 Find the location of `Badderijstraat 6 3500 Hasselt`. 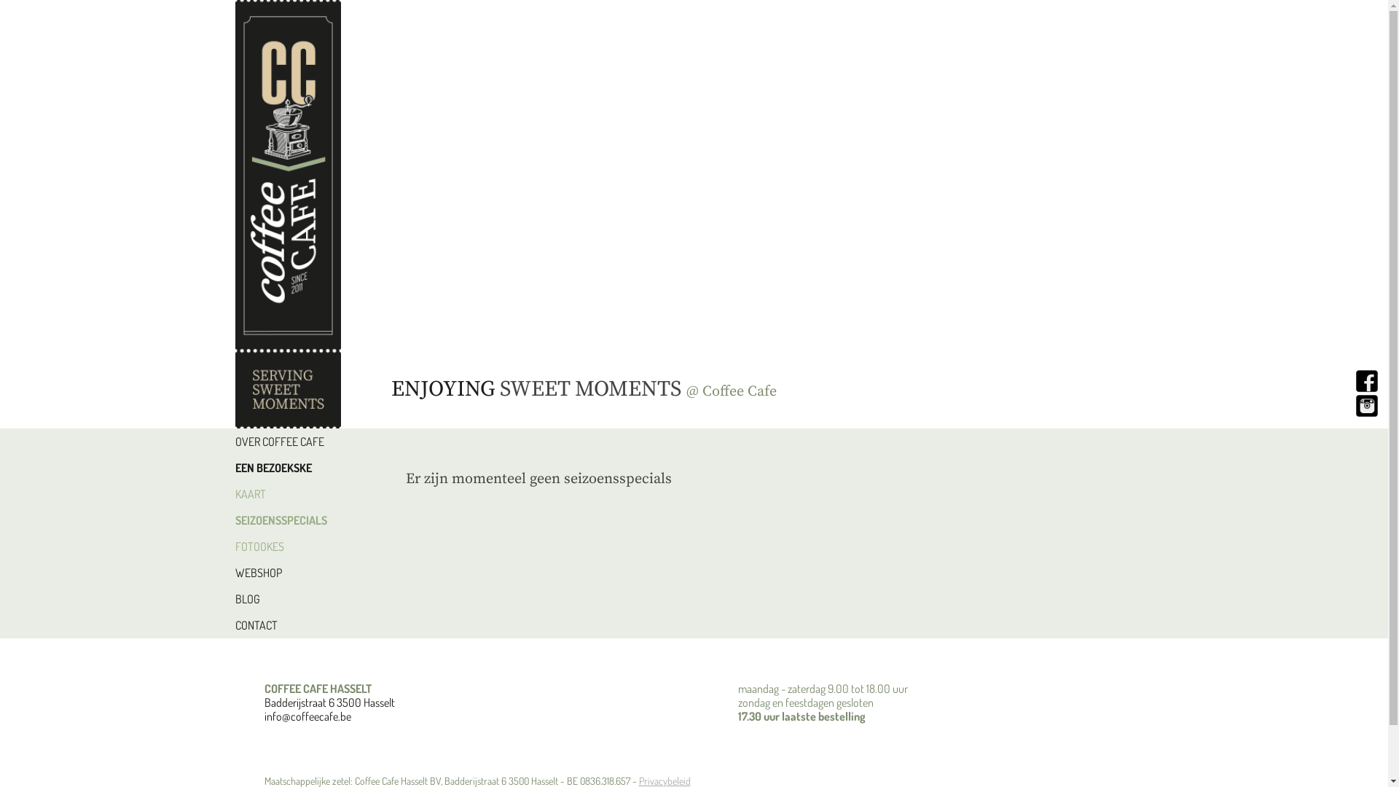

Badderijstraat 6 3500 Hasselt is located at coordinates (329, 702).